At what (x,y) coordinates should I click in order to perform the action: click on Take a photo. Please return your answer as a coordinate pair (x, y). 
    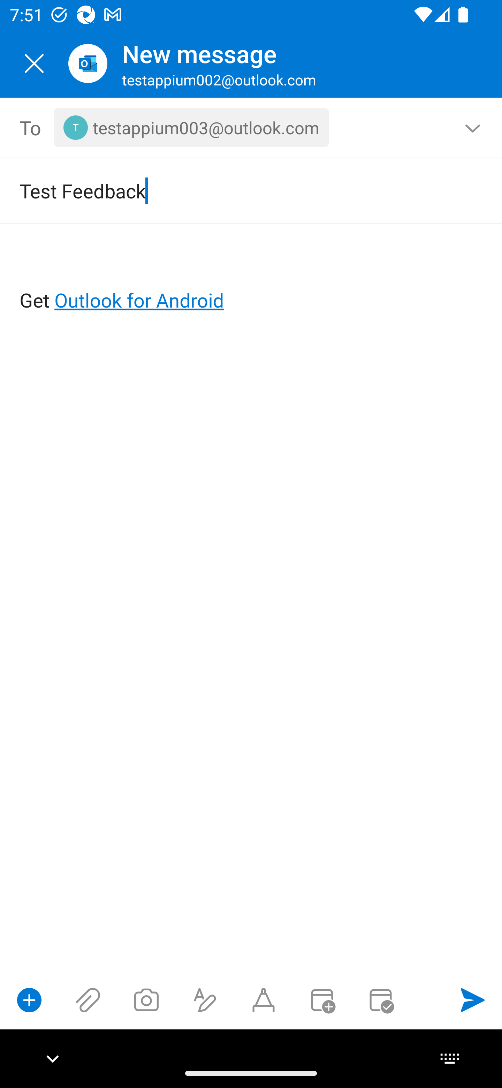
    Looking at the image, I should click on (146, 1000).